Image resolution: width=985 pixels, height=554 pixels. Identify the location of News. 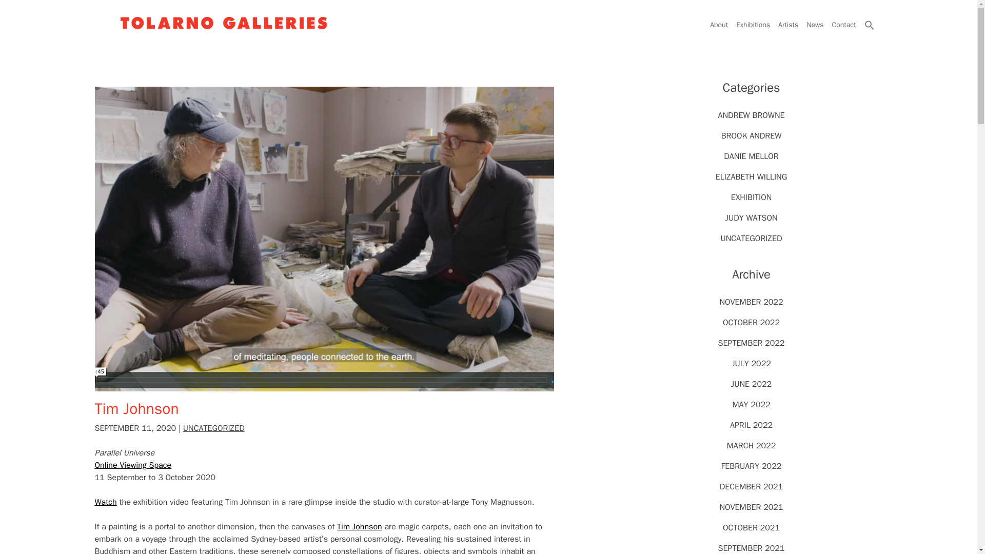
(815, 25).